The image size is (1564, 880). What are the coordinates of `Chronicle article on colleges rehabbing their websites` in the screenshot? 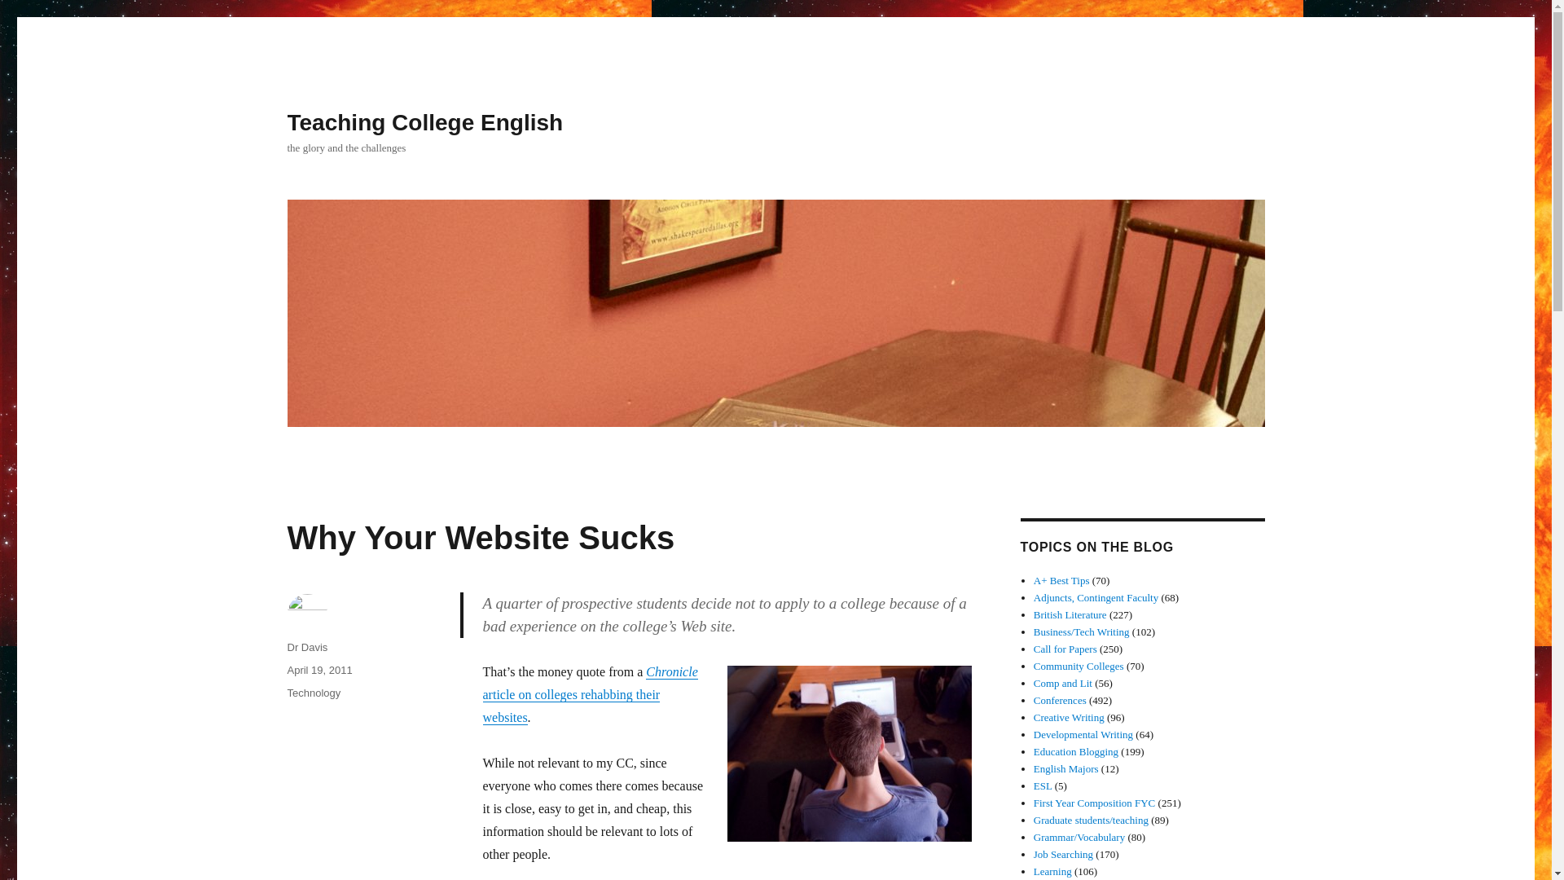 It's located at (590, 694).